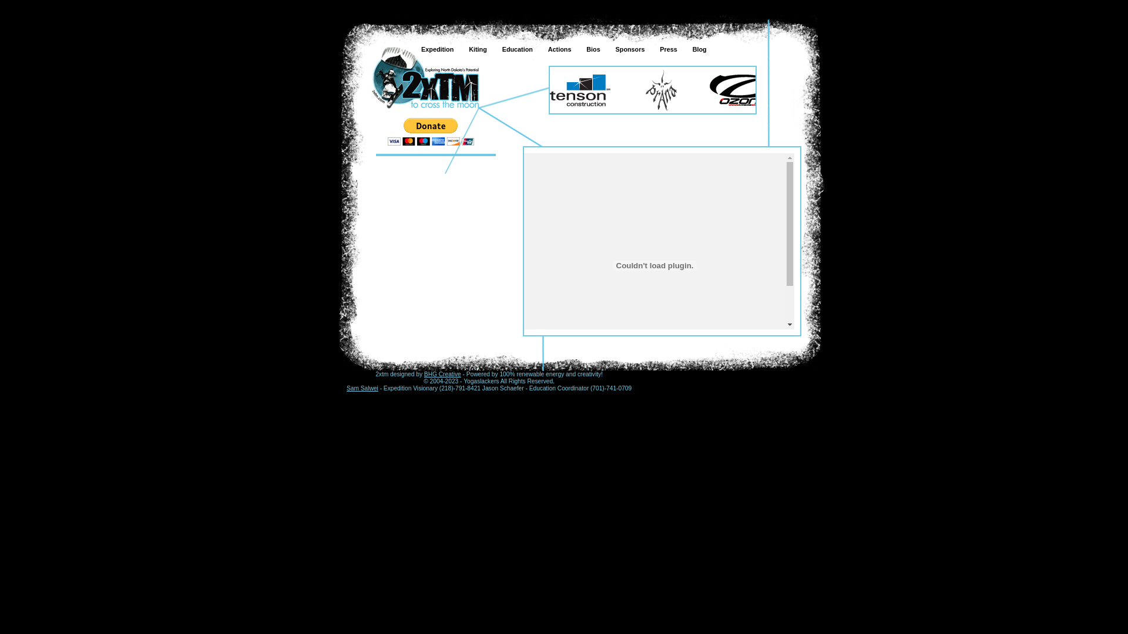 This screenshot has width=1128, height=634. Describe the element at coordinates (699, 49) in the screenshot. I see `Blog` at that location.